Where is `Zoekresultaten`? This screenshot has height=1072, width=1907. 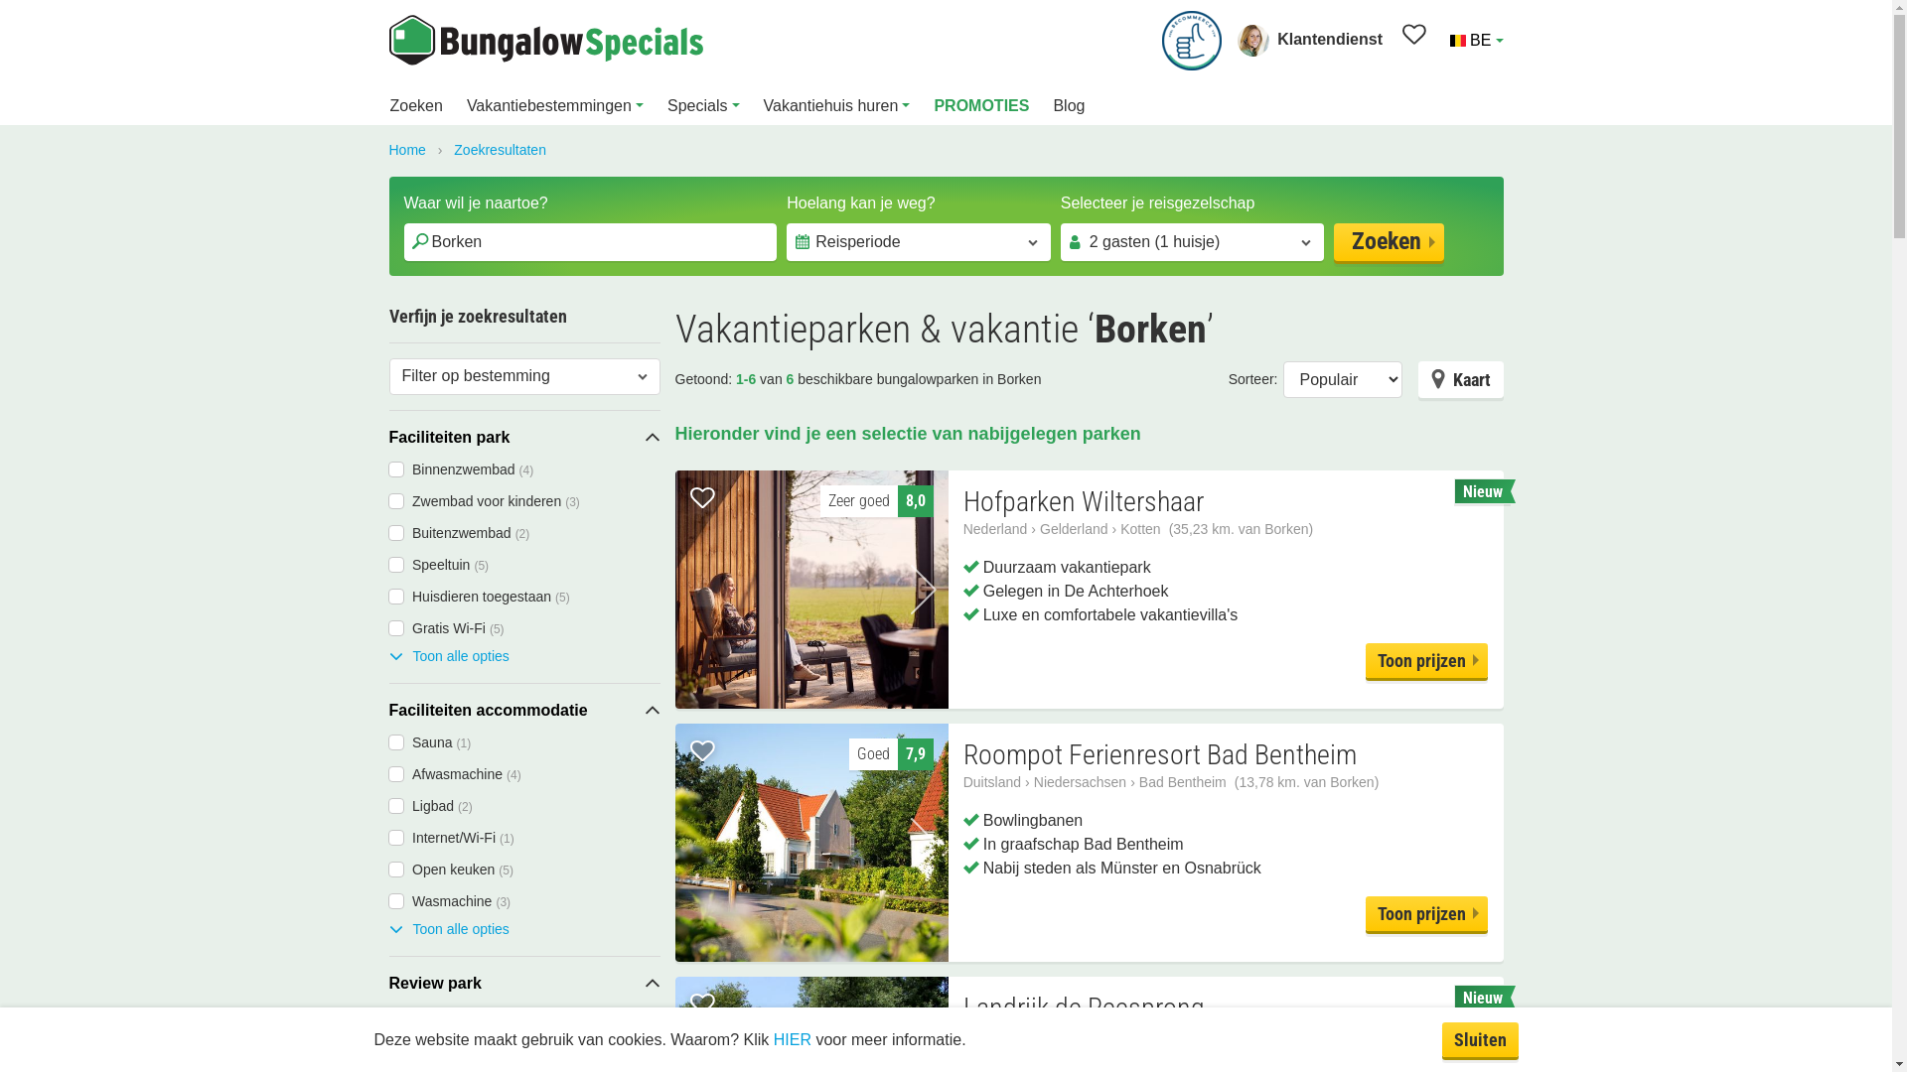 Zoekresultaten is located at coordinates (501, 151).